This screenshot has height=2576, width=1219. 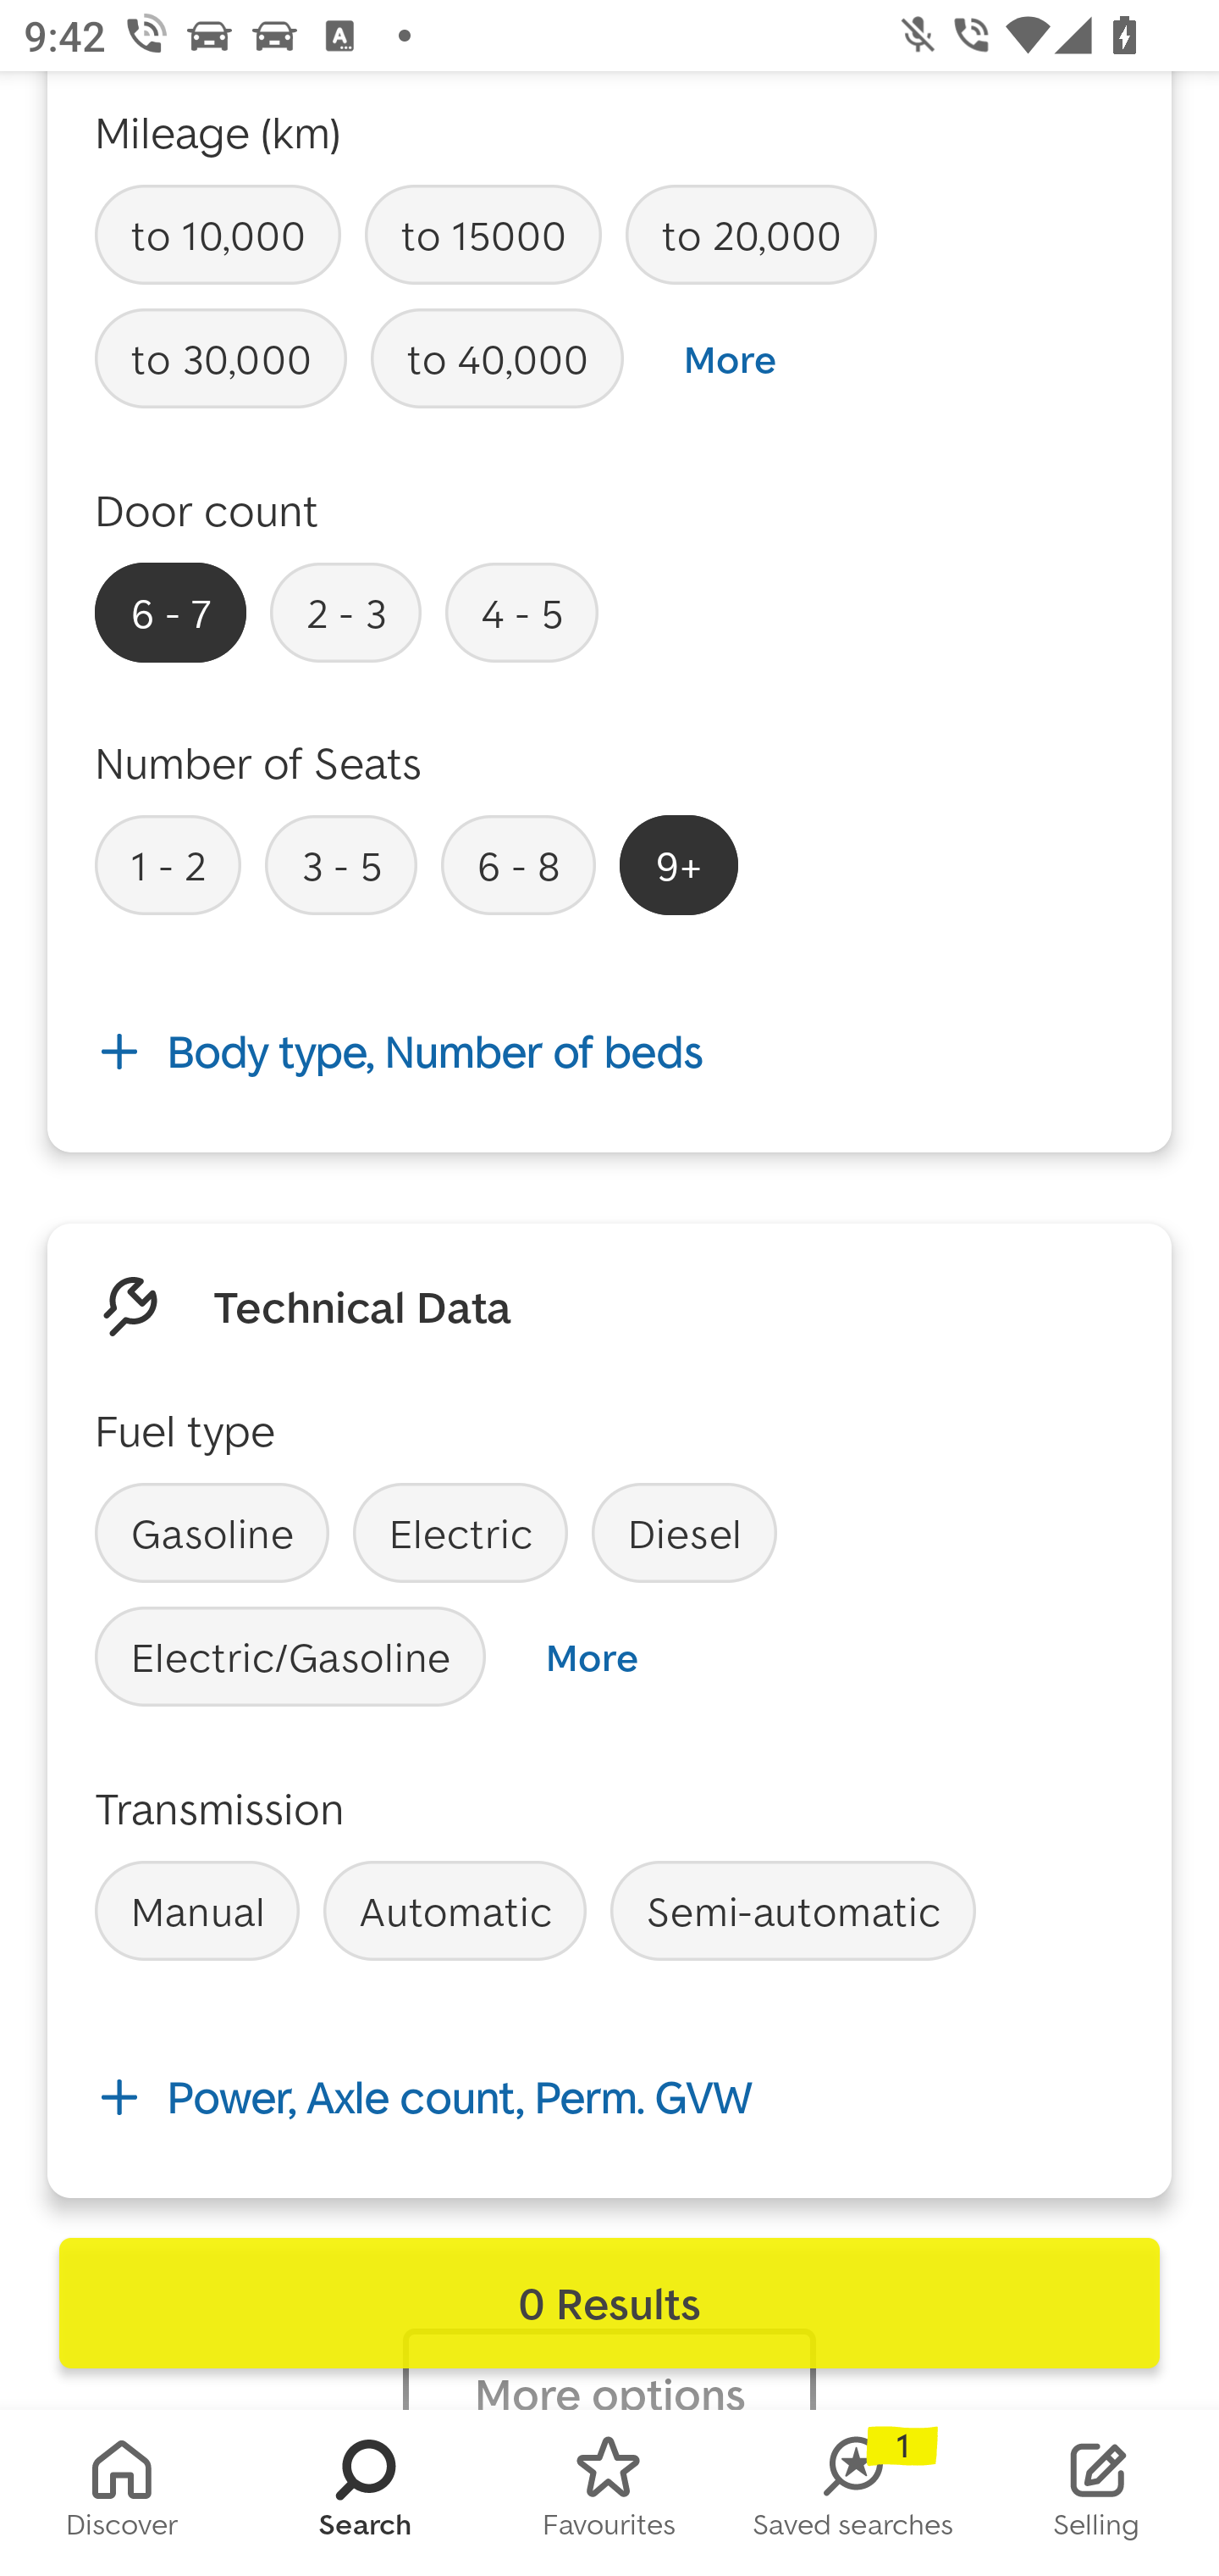 I want to click on Power, Axle count, Perm. GVW, so click(x=609, y=2096).